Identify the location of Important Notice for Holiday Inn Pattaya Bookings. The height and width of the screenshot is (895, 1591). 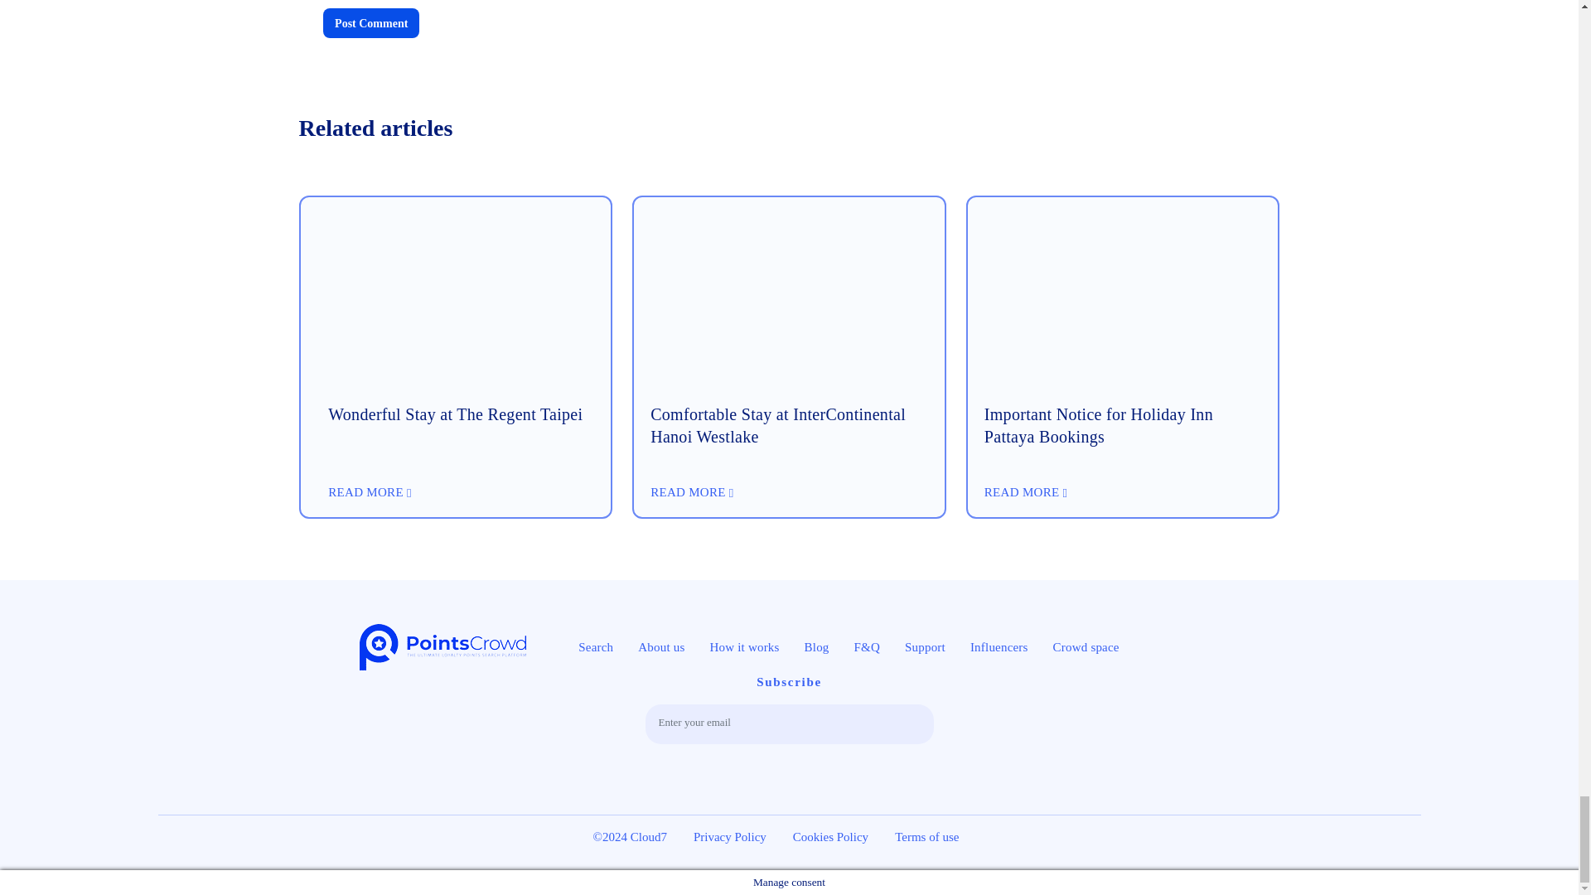
(1123, 439).